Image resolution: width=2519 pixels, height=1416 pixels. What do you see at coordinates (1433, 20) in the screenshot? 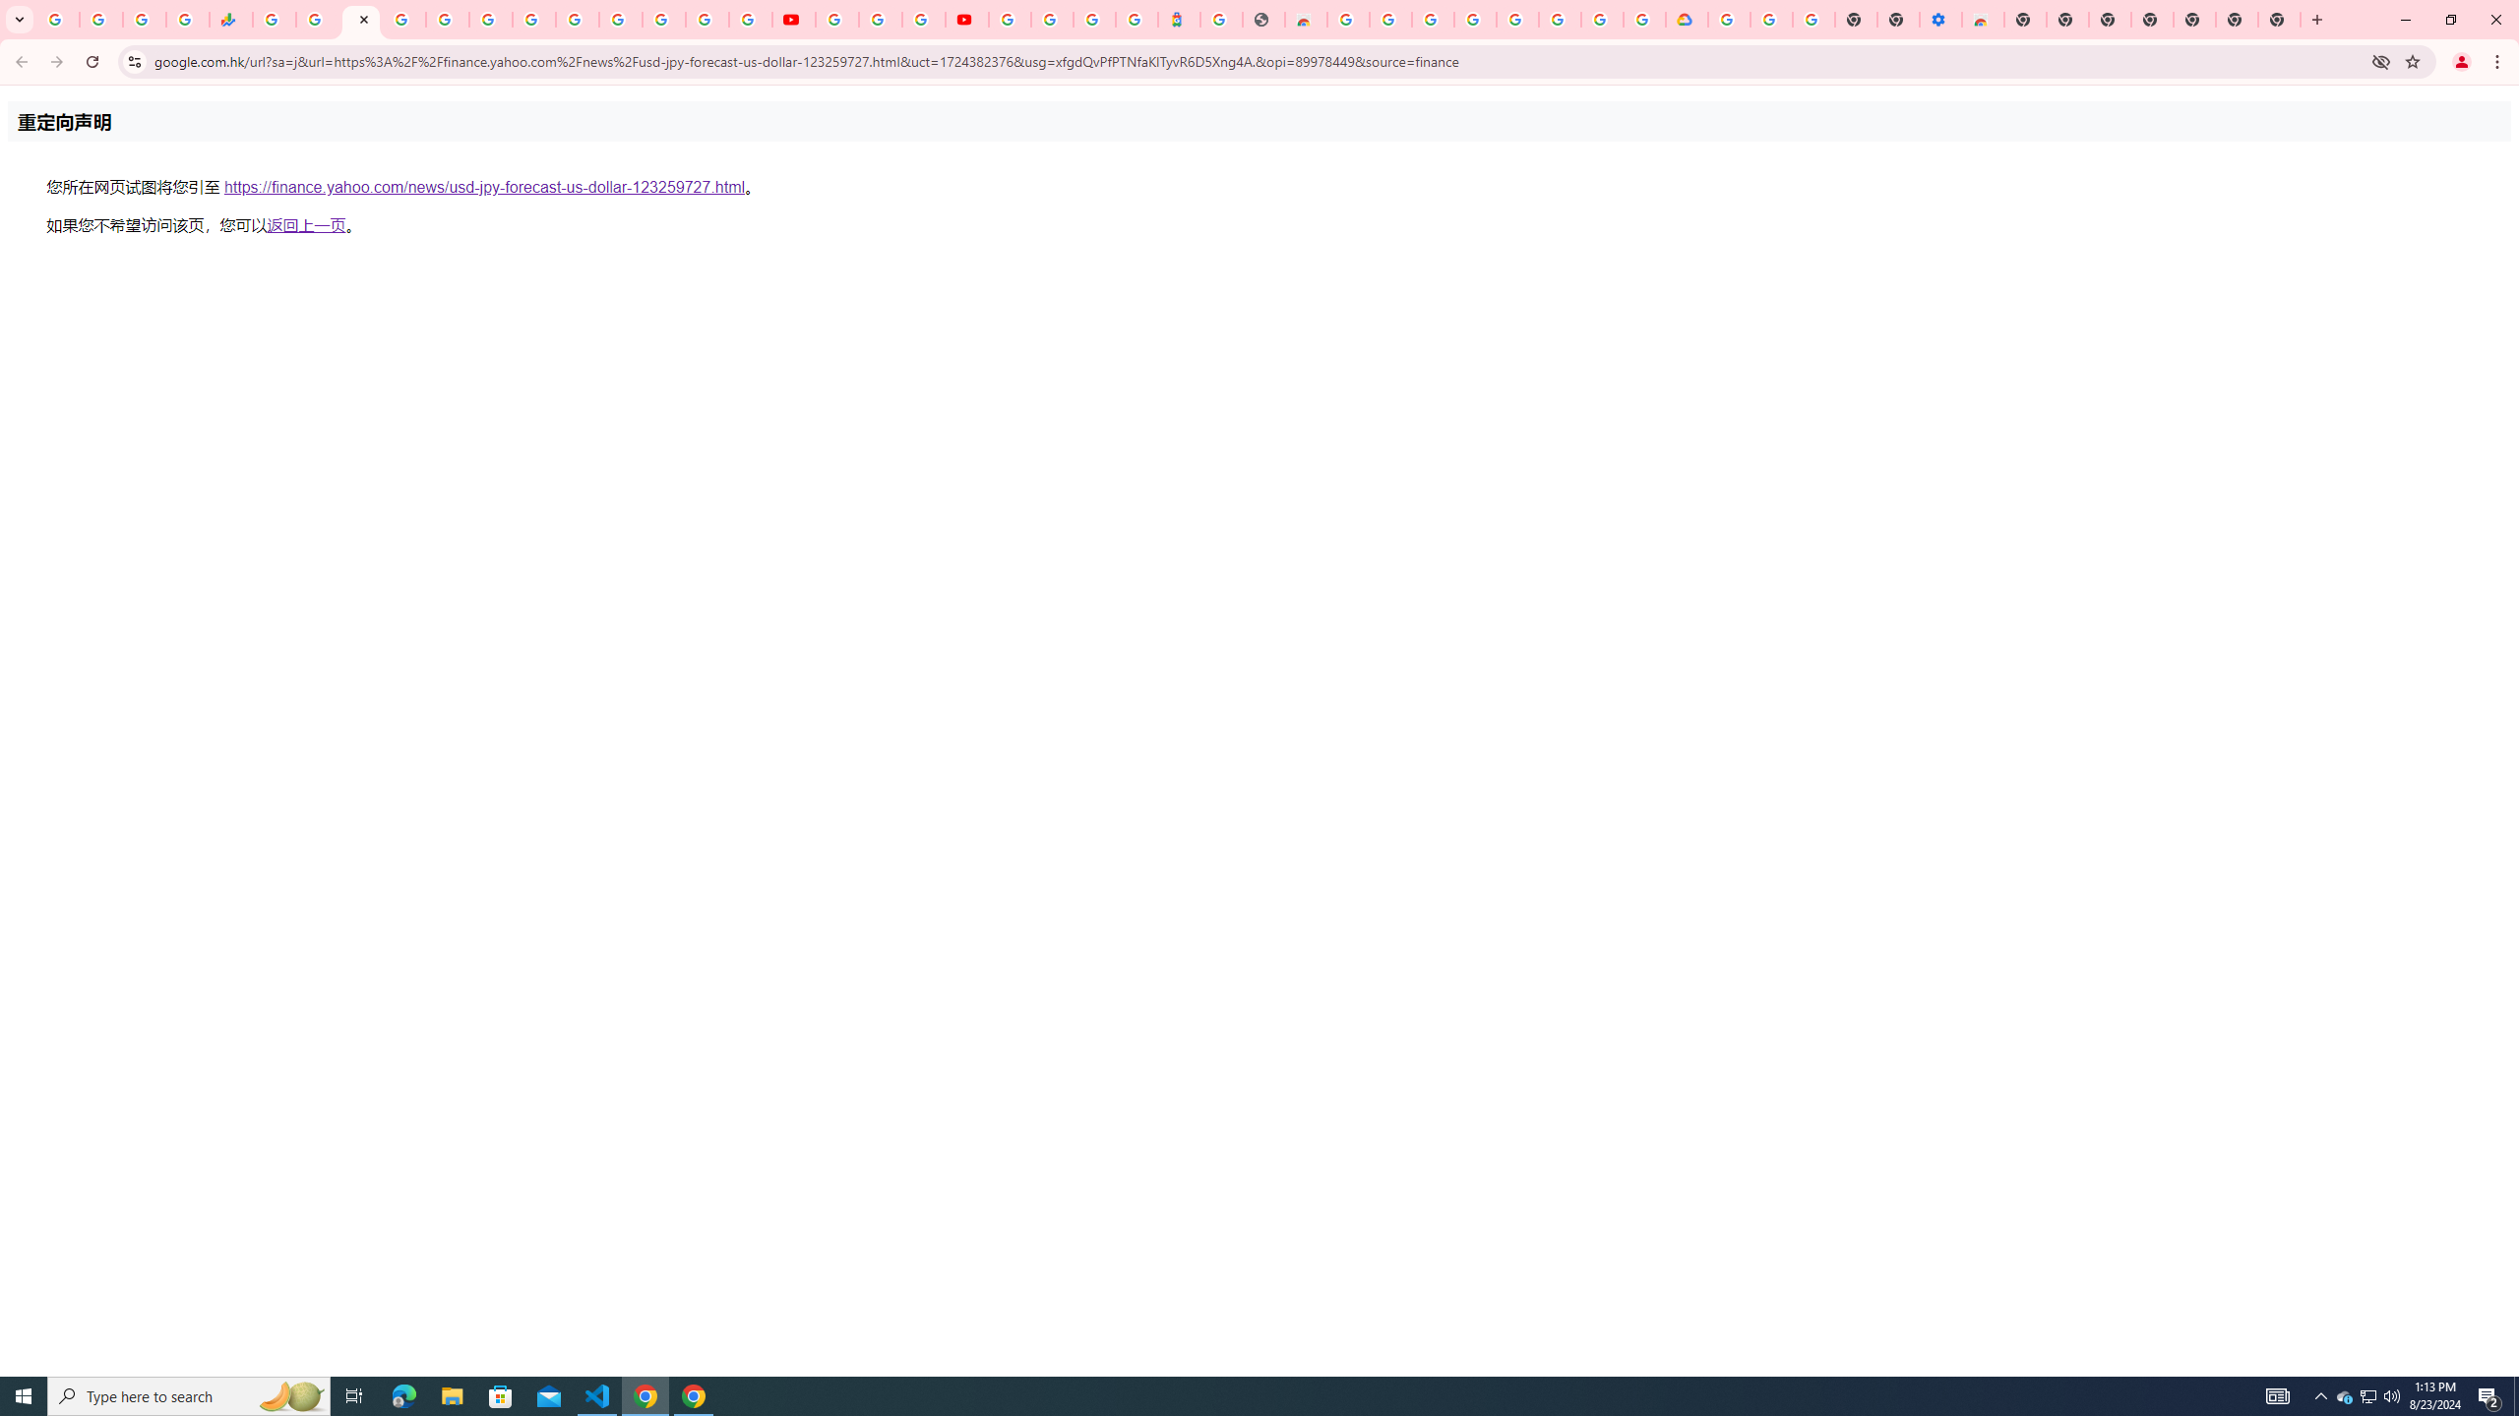
I see `Ad Settings` at bounding box center [1433, 20].